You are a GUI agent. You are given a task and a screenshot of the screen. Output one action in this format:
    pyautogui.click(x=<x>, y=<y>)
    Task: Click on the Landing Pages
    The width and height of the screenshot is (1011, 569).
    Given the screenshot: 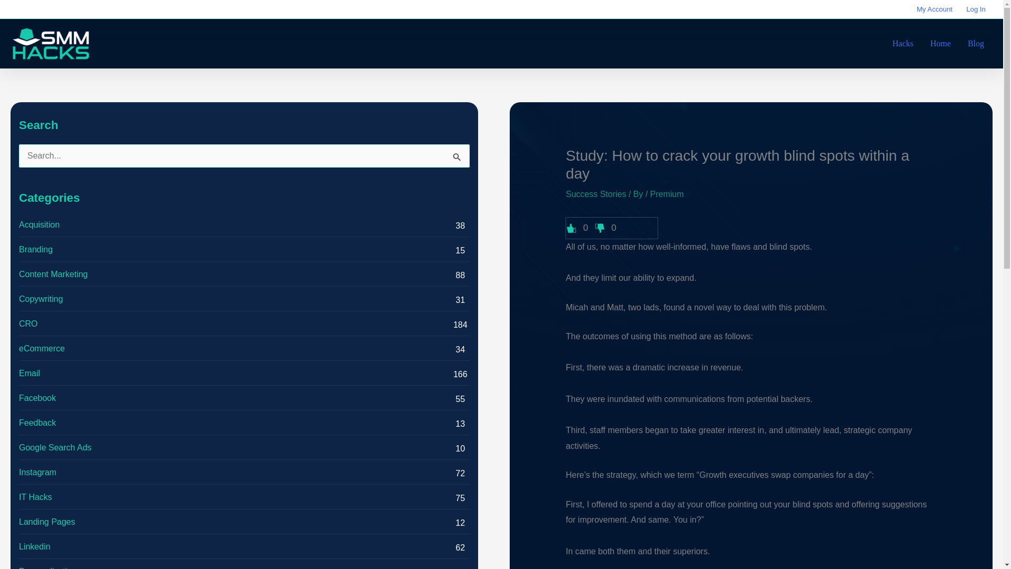 What is the action you would take?
    pyautogui.click(x=47, y=522)
    